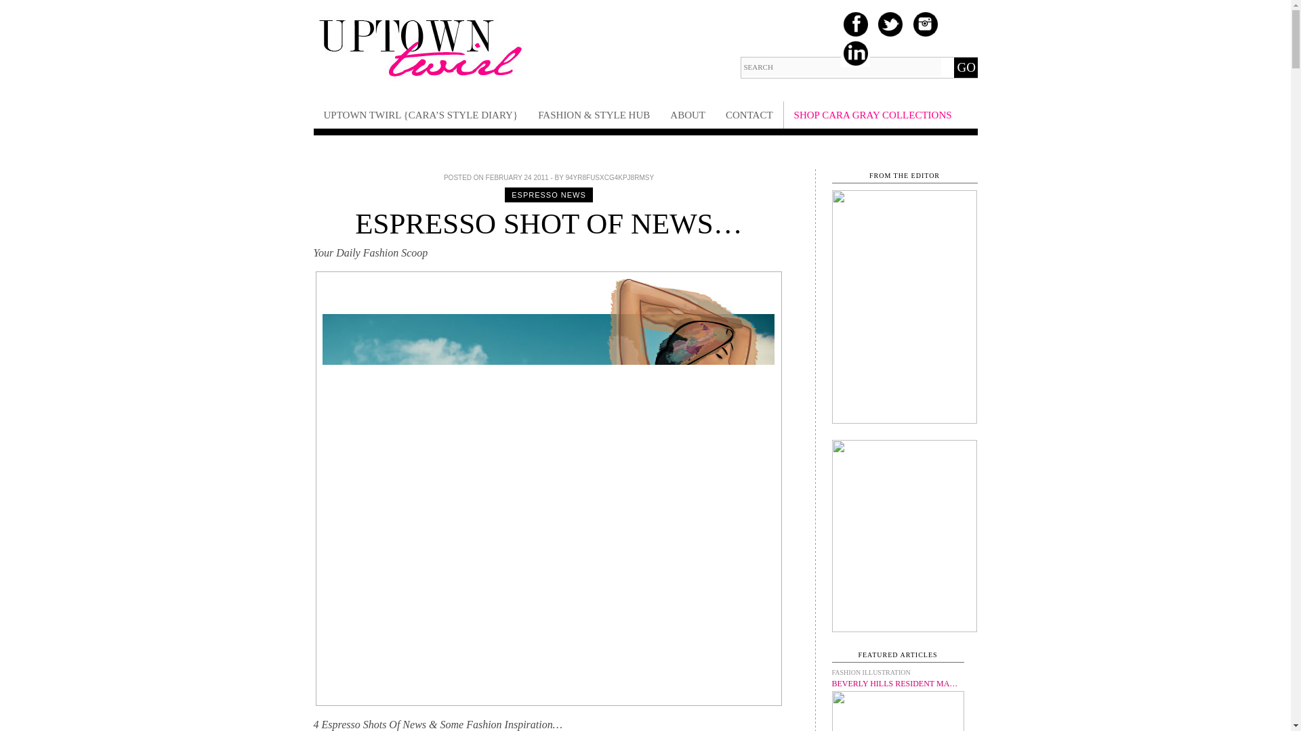 This screenshot has height=731, width=1301. I want to click on ABOUT, so click(687, 115).